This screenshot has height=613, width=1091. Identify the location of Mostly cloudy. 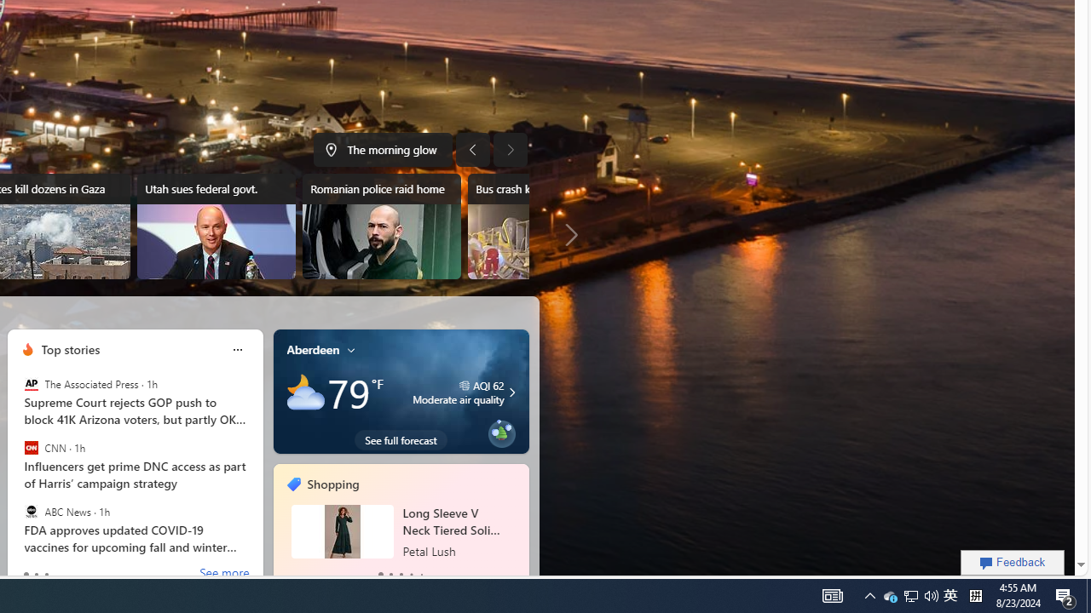
(305, 392).